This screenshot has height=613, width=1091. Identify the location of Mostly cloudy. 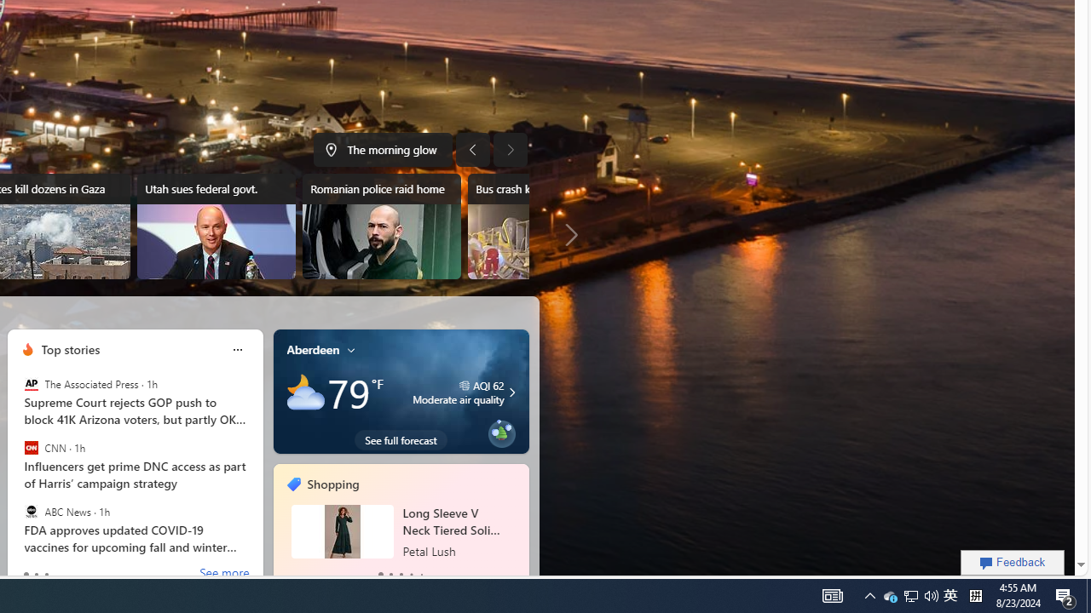
(305, 392).